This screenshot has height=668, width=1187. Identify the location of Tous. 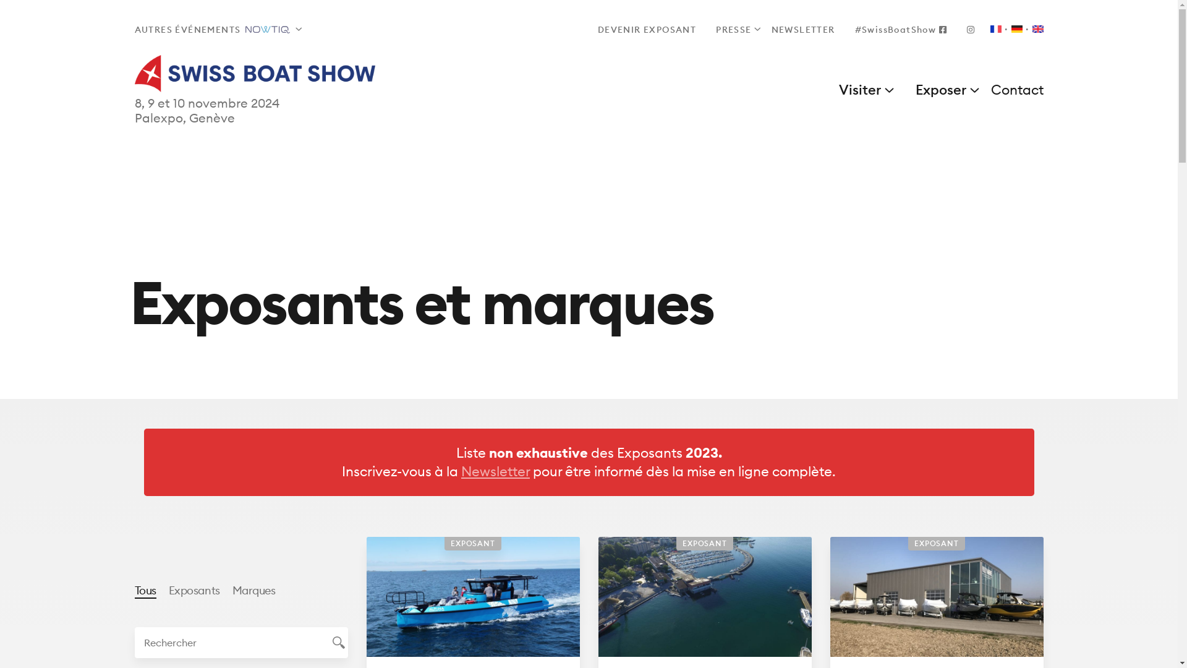
(146, 590).